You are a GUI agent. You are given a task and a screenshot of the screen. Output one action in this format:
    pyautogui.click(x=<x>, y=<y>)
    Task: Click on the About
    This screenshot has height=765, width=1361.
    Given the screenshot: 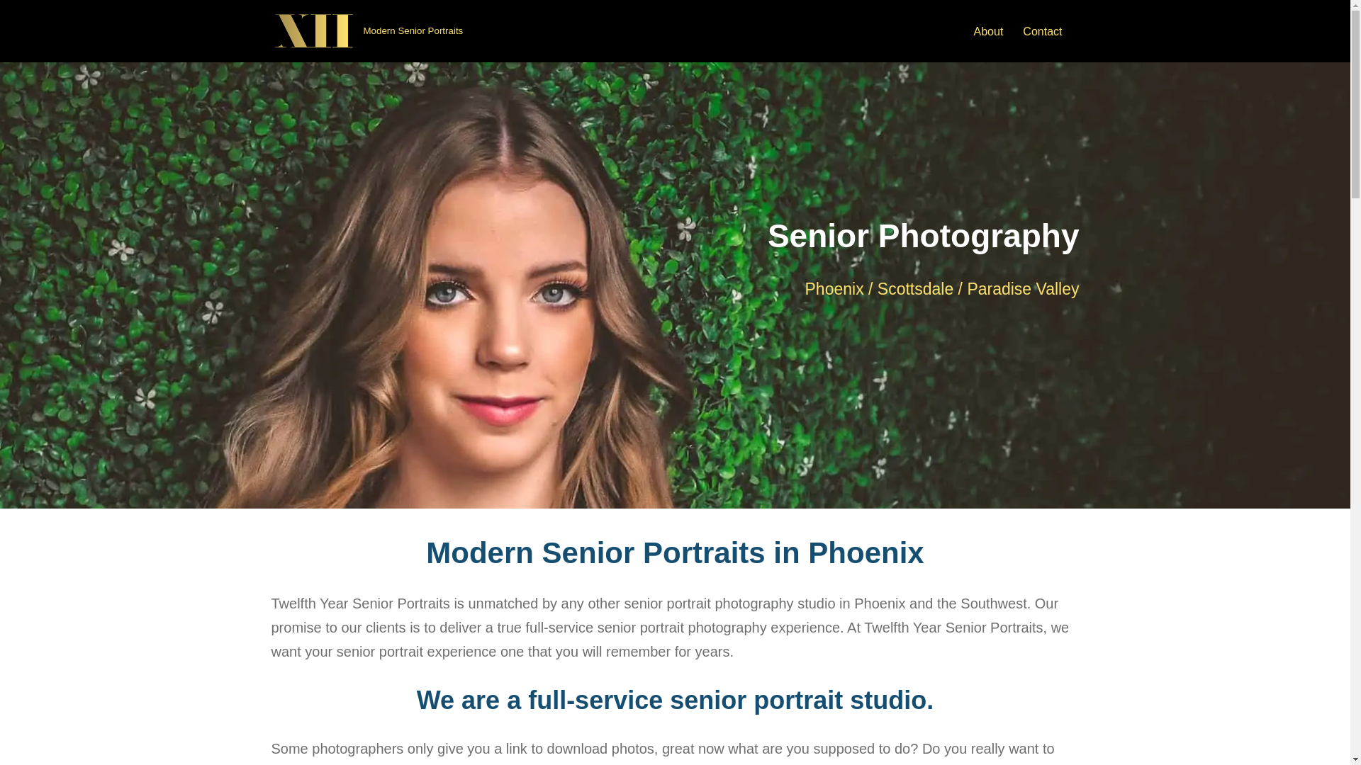 What is the action you would take?
    pyautogui.click(x=989, y=31)
    